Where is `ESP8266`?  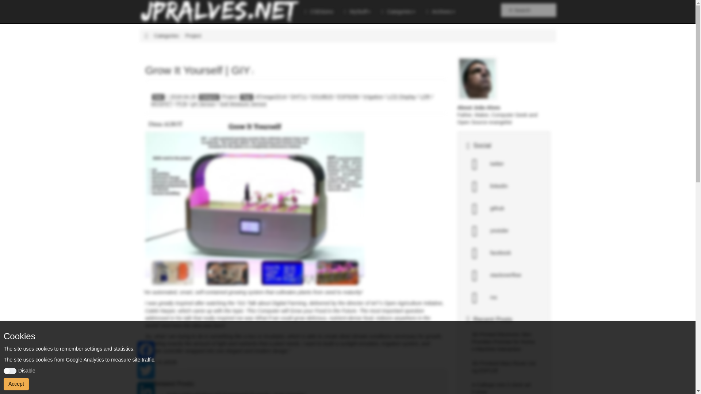
ESP8266 is located at coordinates (348, 97).